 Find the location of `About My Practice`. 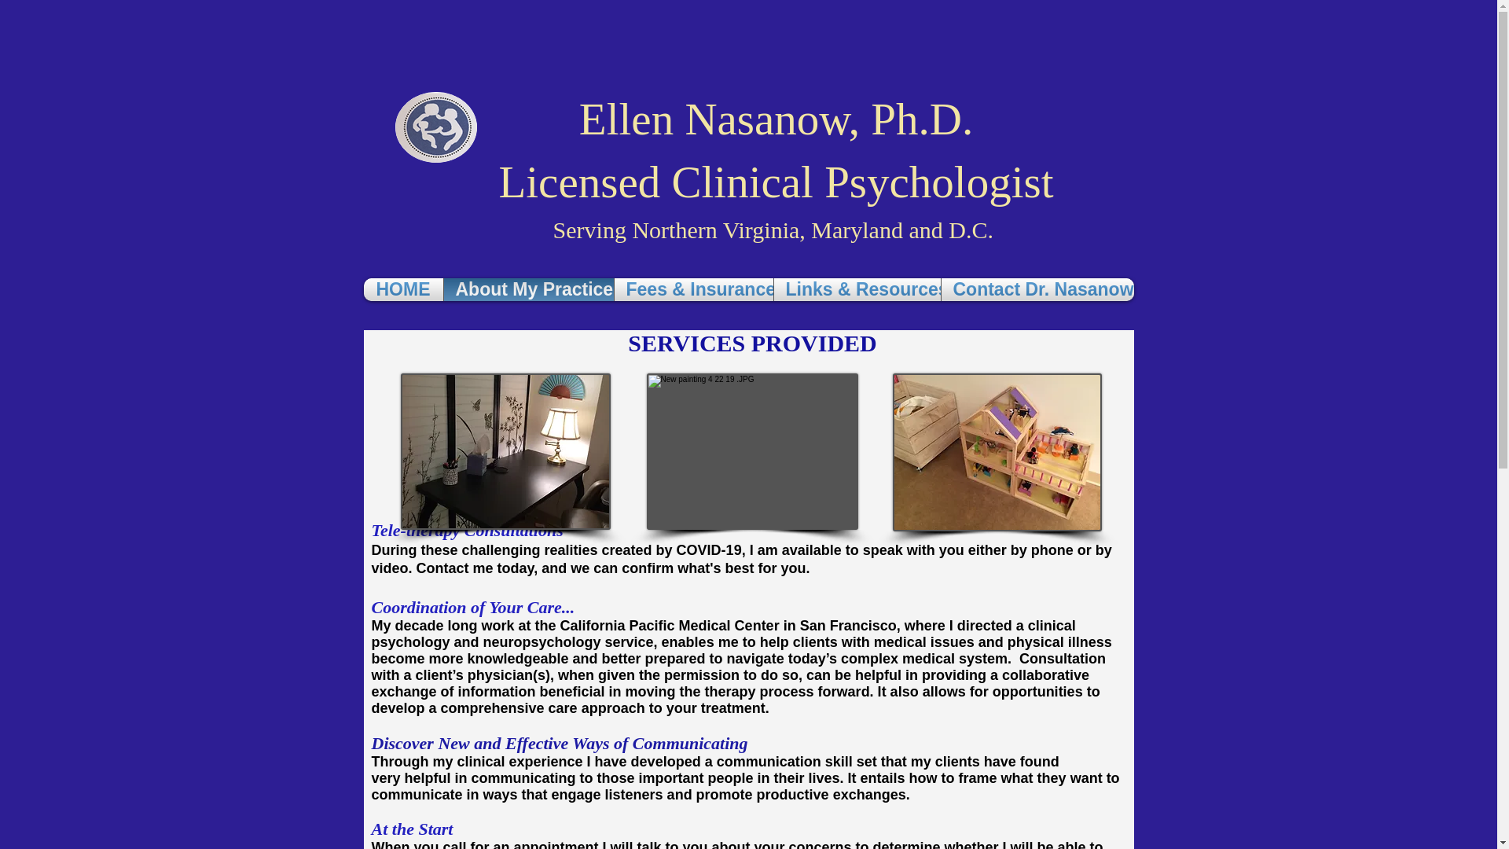

About My Practice is located at coordinates (528, 289).